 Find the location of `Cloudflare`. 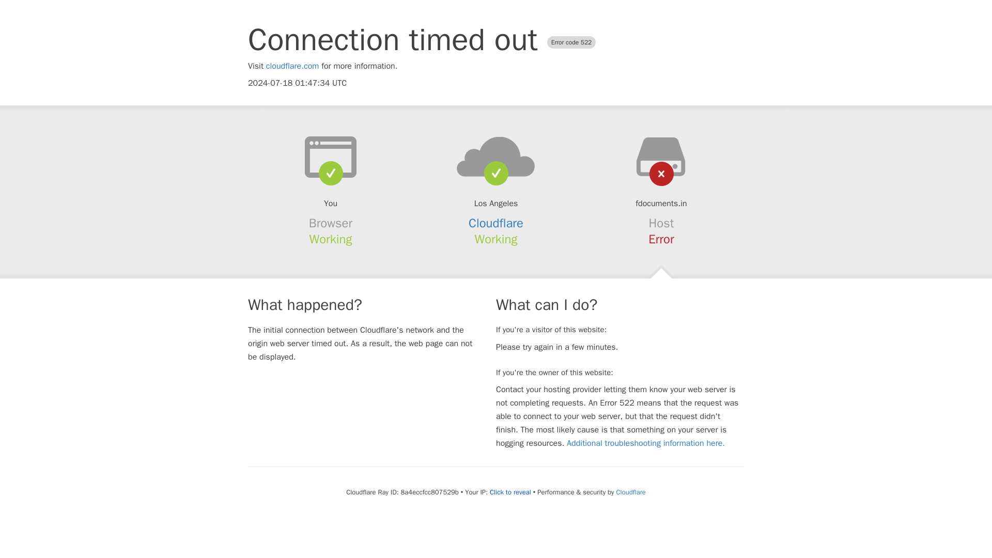

Cloudflare is located at coordinates (630, 492).